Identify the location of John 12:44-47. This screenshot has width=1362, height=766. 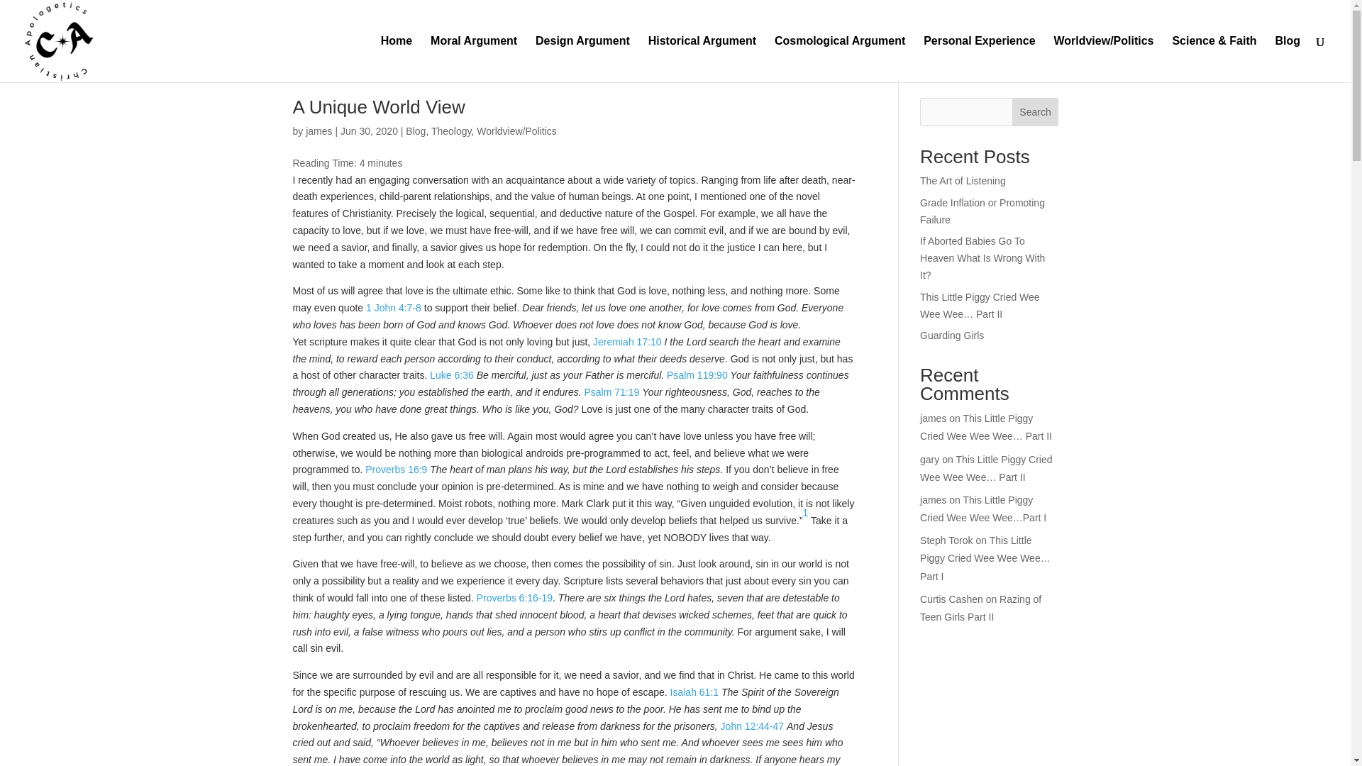
(752, 726).